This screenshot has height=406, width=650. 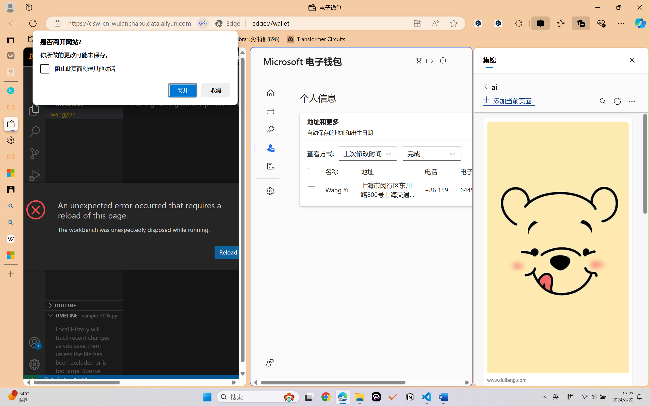 What do you see at coordinates (340, 190) in the screenshot?
I see `Wang Yian` at bounding box center [340, 190].